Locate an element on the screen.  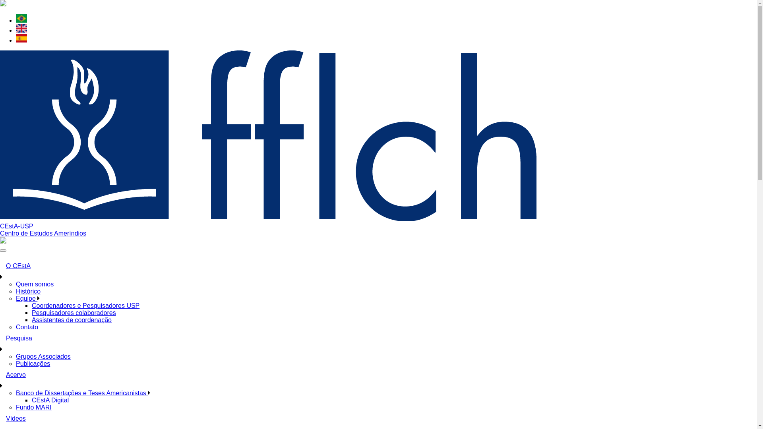
CEstA-USP   is located at coordinates (18, 226).